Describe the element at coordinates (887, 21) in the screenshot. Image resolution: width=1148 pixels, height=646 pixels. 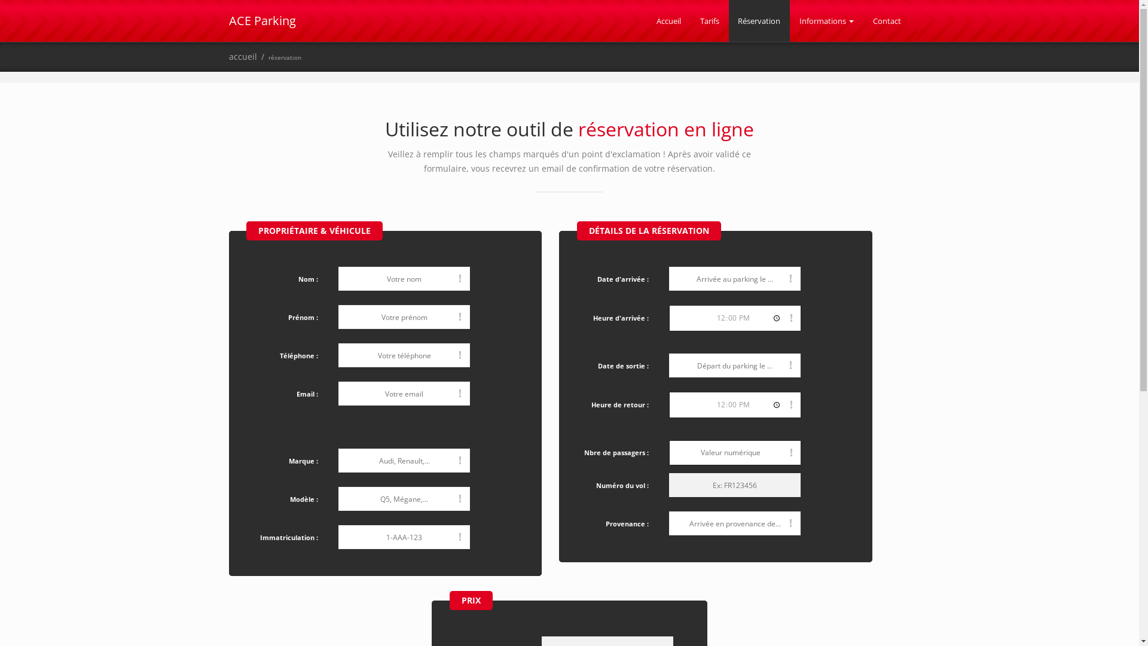
I see `Contact` at that location.